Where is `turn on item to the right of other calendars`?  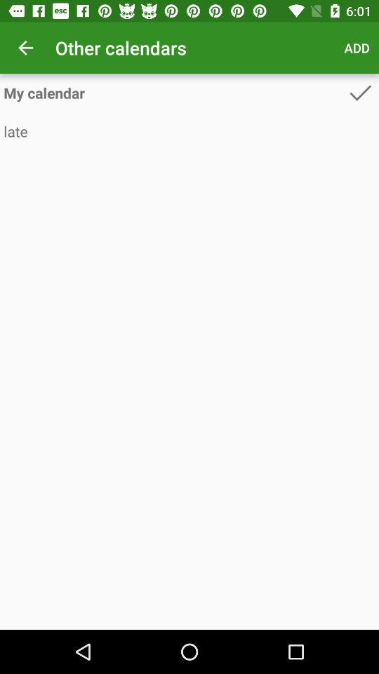
turn on item to the right of other calendars is located at coordinates (357, 48).